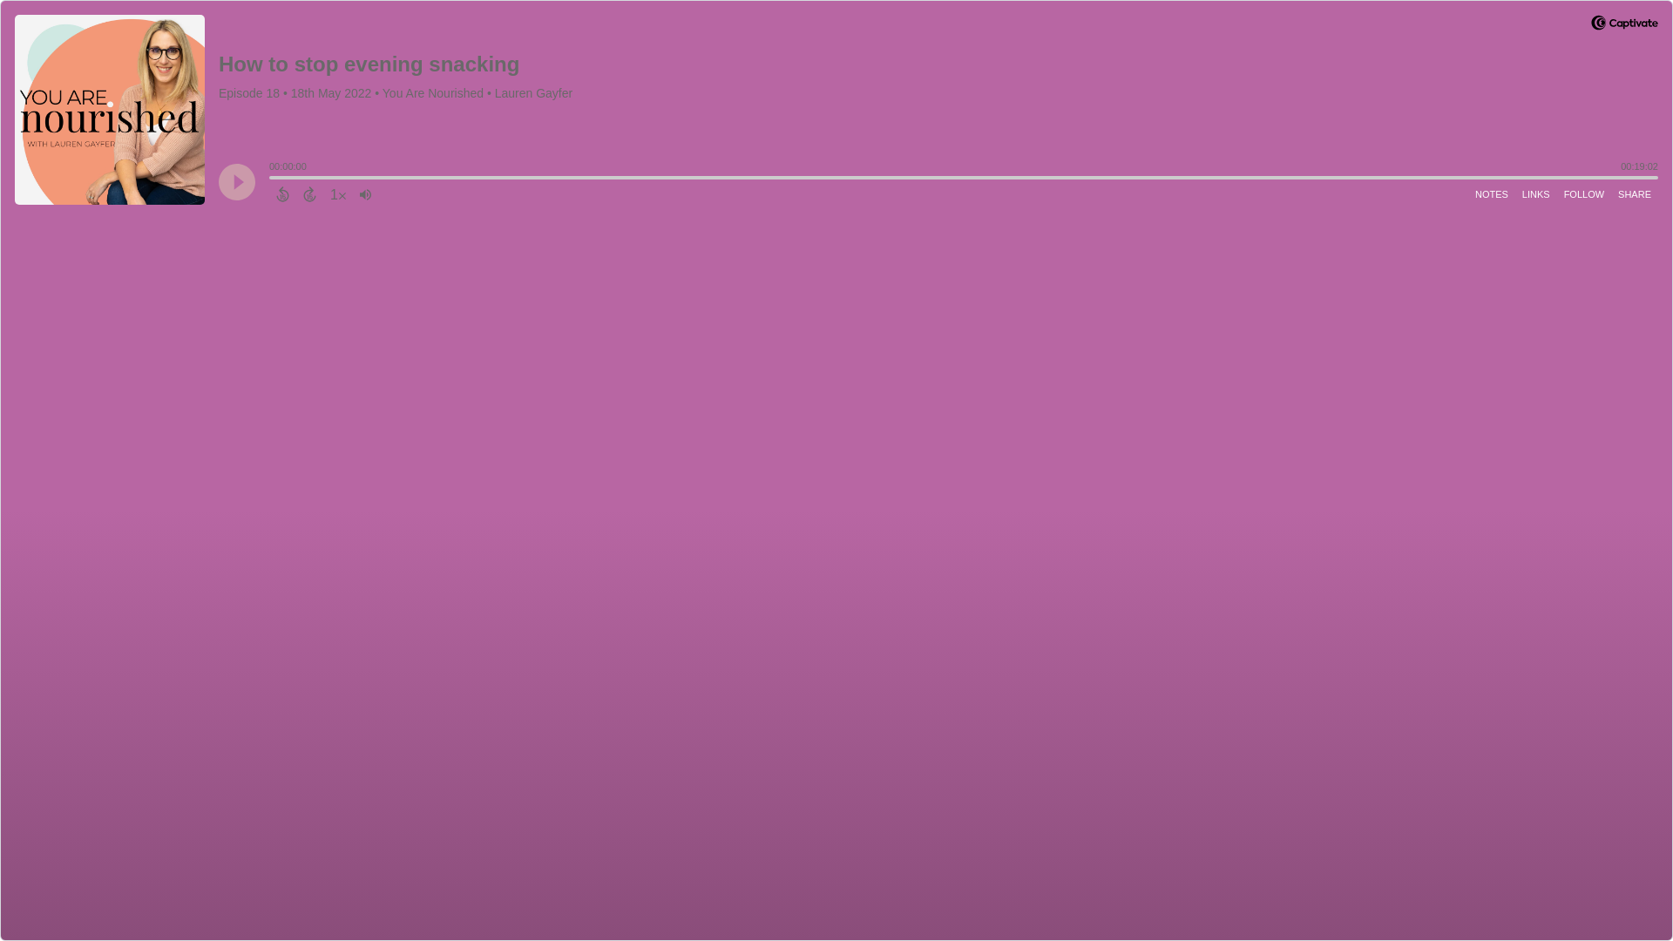 This screenshot has width=1673, height=941. What do you see at coordinates (1536, 193) in the screenshot?
I see `LINKS` at bounding box center [1536, 193].